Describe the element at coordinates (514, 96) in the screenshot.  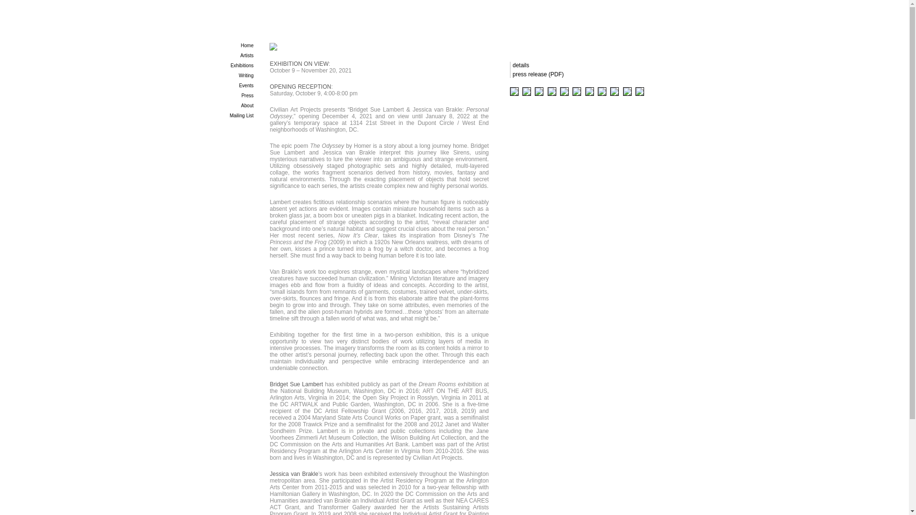
I see `My Dreams Won't Be Complete Without You` at that location.